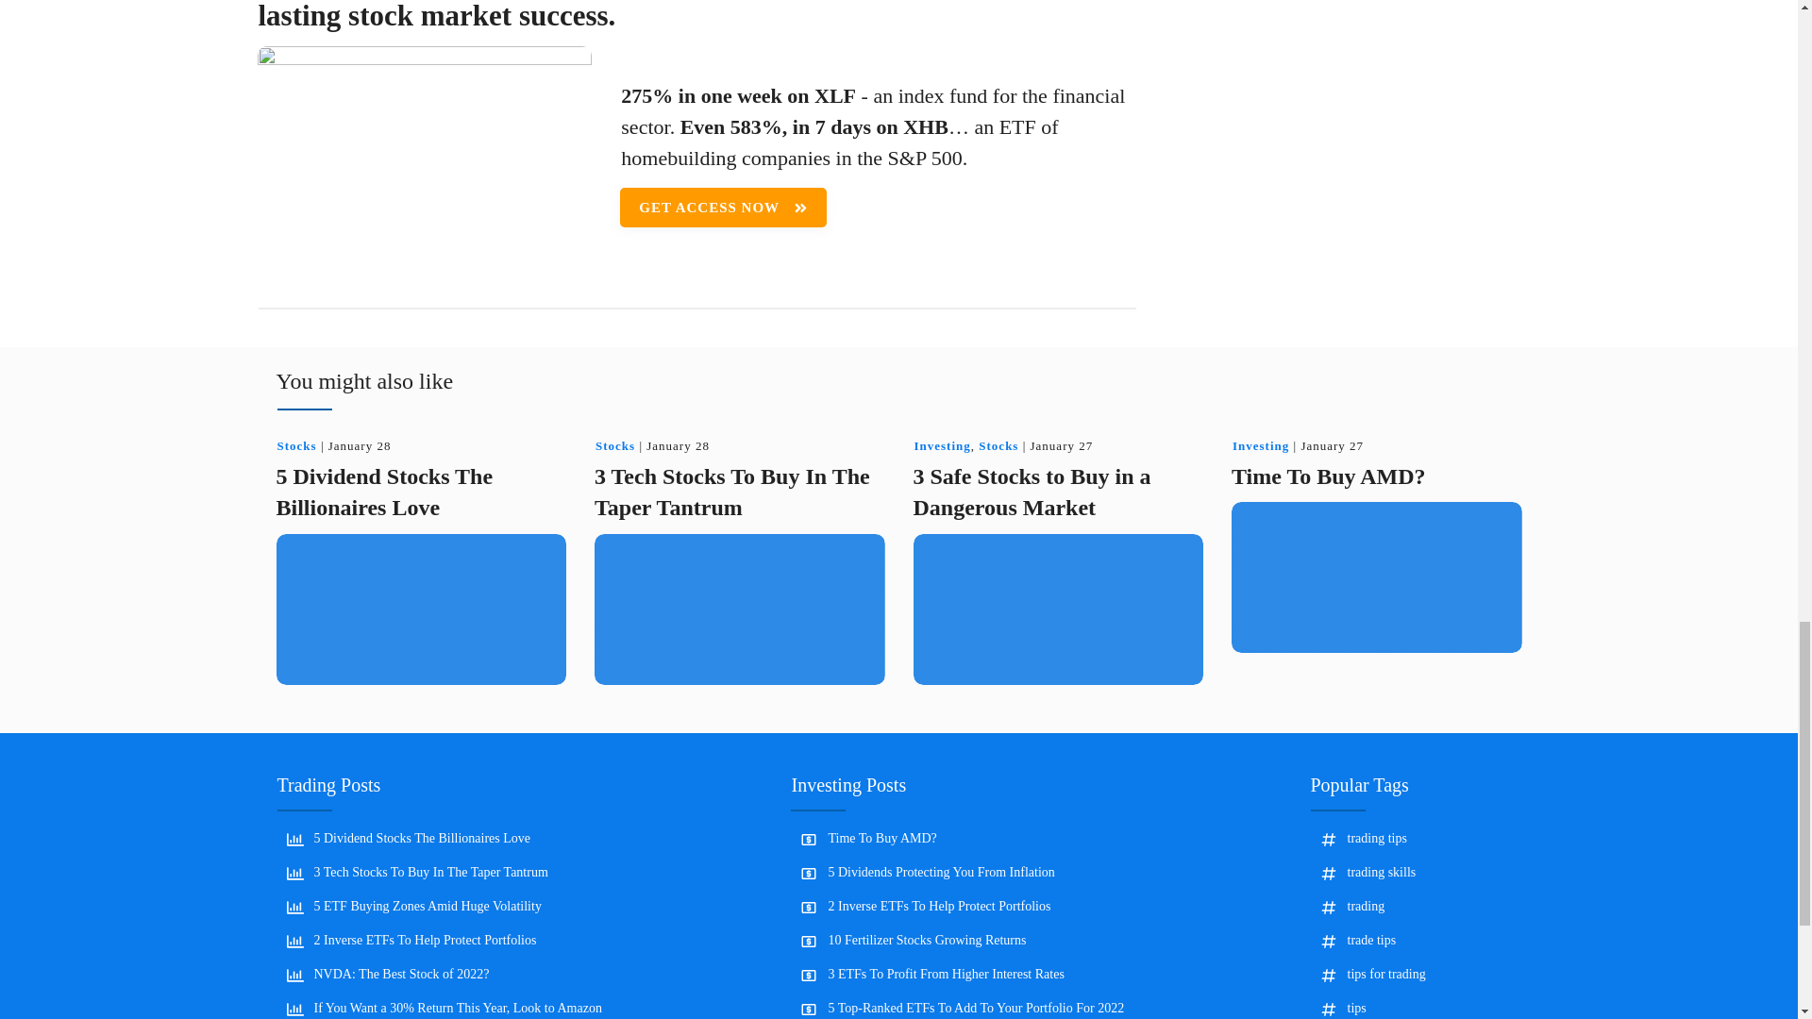 This screenshot has height=1019, width=1812. I want to click on GET ACCESS NOW, so click(723, 207).